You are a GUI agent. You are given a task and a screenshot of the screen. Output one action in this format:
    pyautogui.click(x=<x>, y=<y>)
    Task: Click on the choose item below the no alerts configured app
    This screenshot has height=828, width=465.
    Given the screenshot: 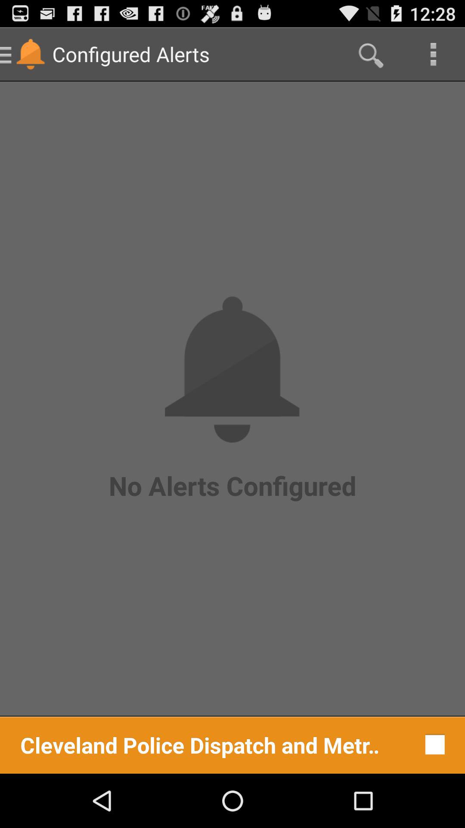 What is the action you would take?
    pyautogui.click(x=200, y=744)
    